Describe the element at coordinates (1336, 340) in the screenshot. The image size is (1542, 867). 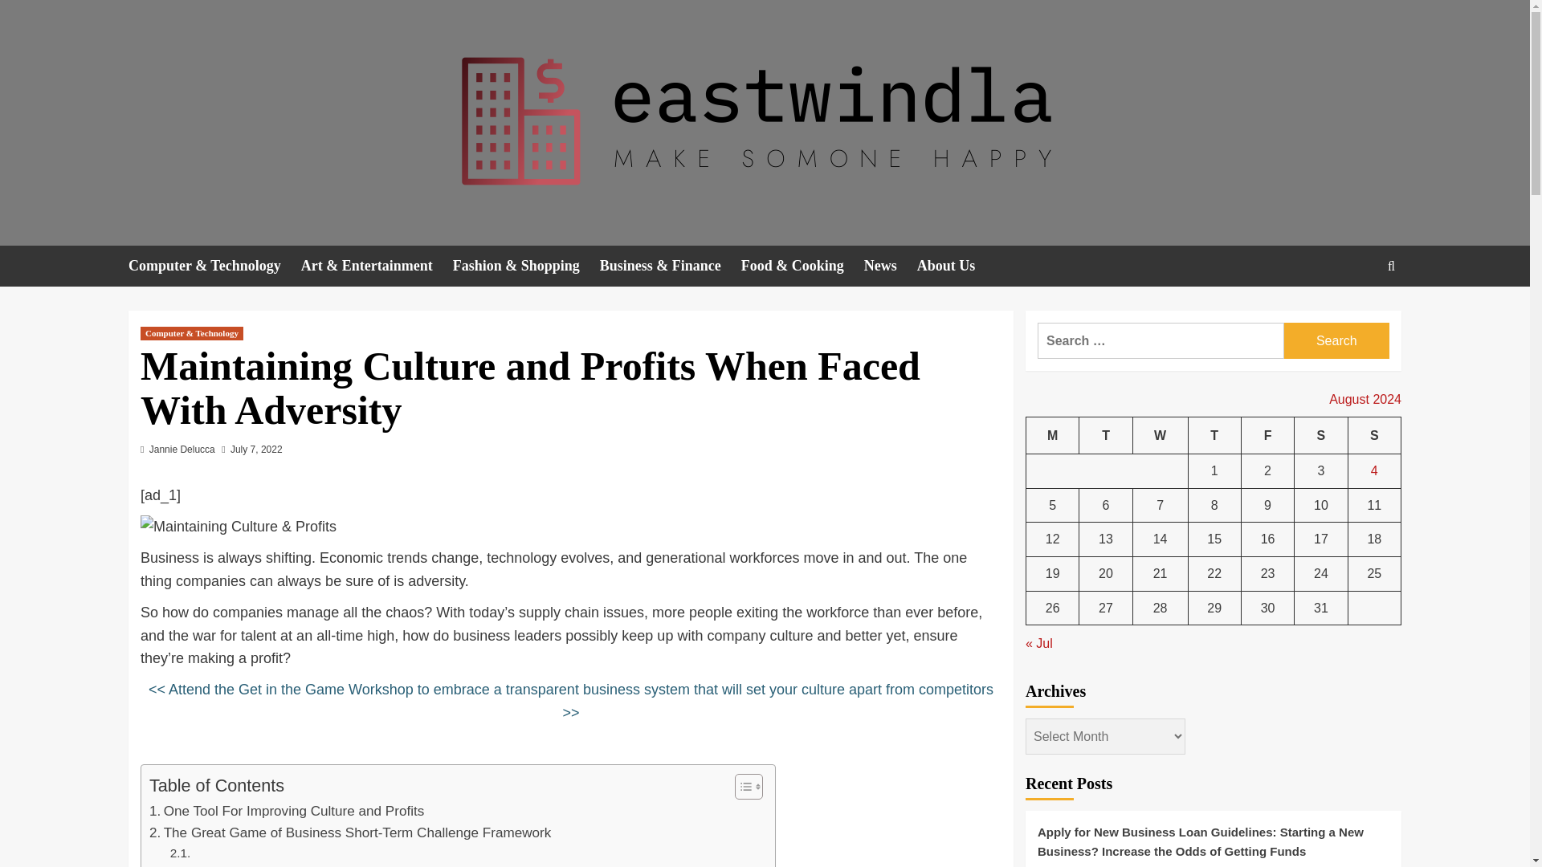
I see `Search` at that location.